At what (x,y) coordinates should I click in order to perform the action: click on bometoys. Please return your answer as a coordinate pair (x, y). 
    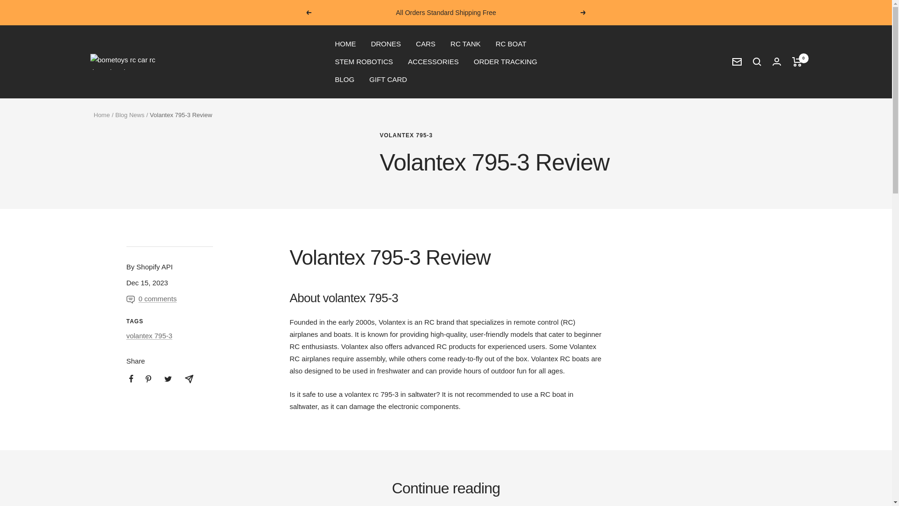
    Looking at the image, I should click on (125, 62).